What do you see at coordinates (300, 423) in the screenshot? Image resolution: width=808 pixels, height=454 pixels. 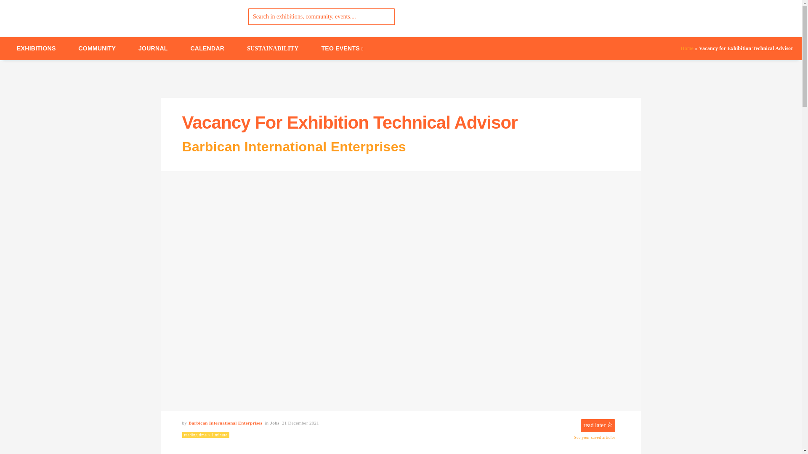 I see `21 December 2021` at bounding box center [300, 423].